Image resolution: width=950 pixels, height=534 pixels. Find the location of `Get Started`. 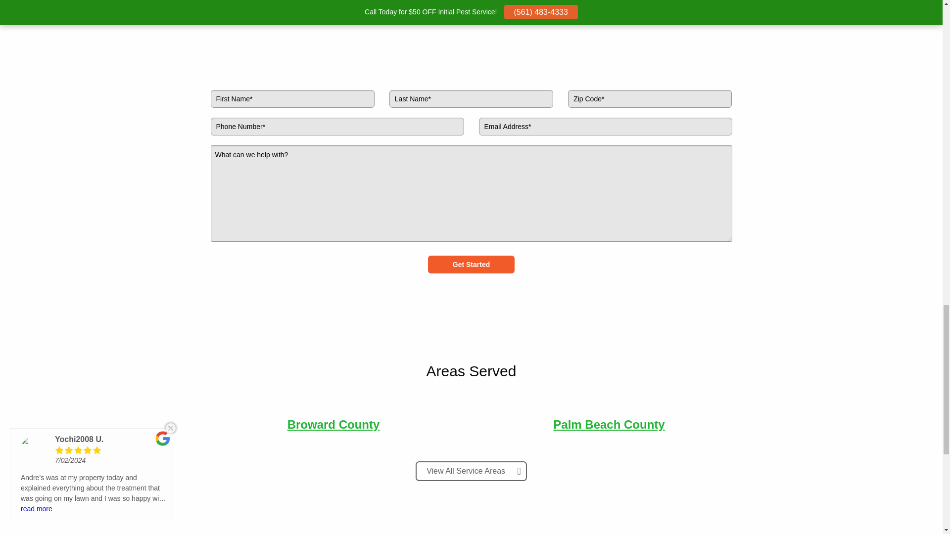

Get Started is located at coordinates (471, 264).